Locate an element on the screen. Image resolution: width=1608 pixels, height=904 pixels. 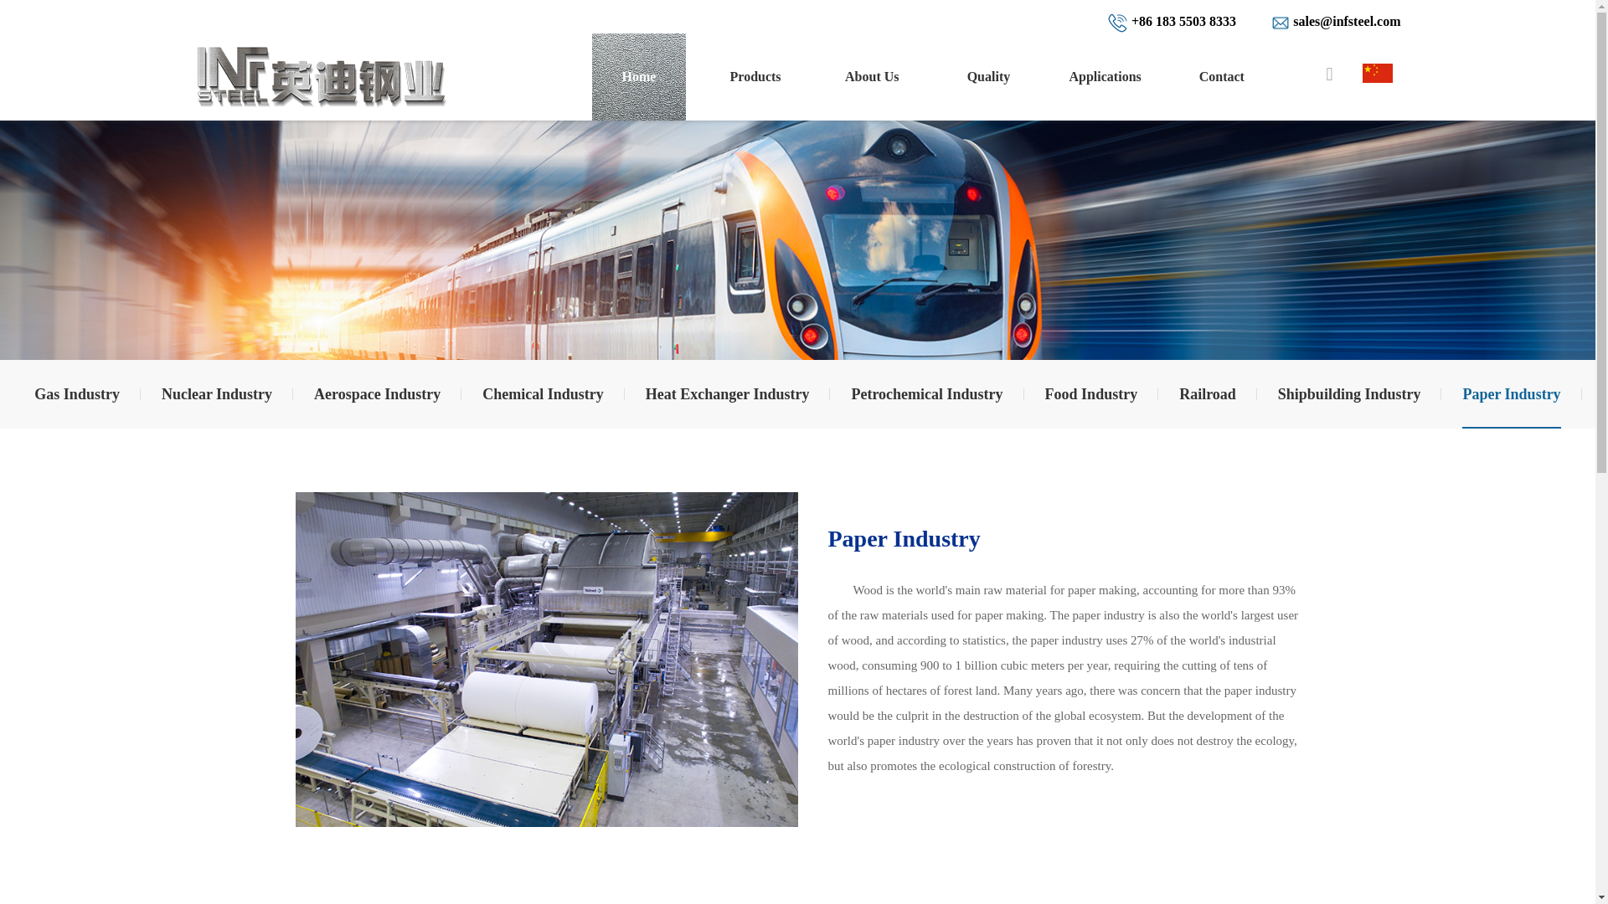
Quality is located at coordinates (988, 76).